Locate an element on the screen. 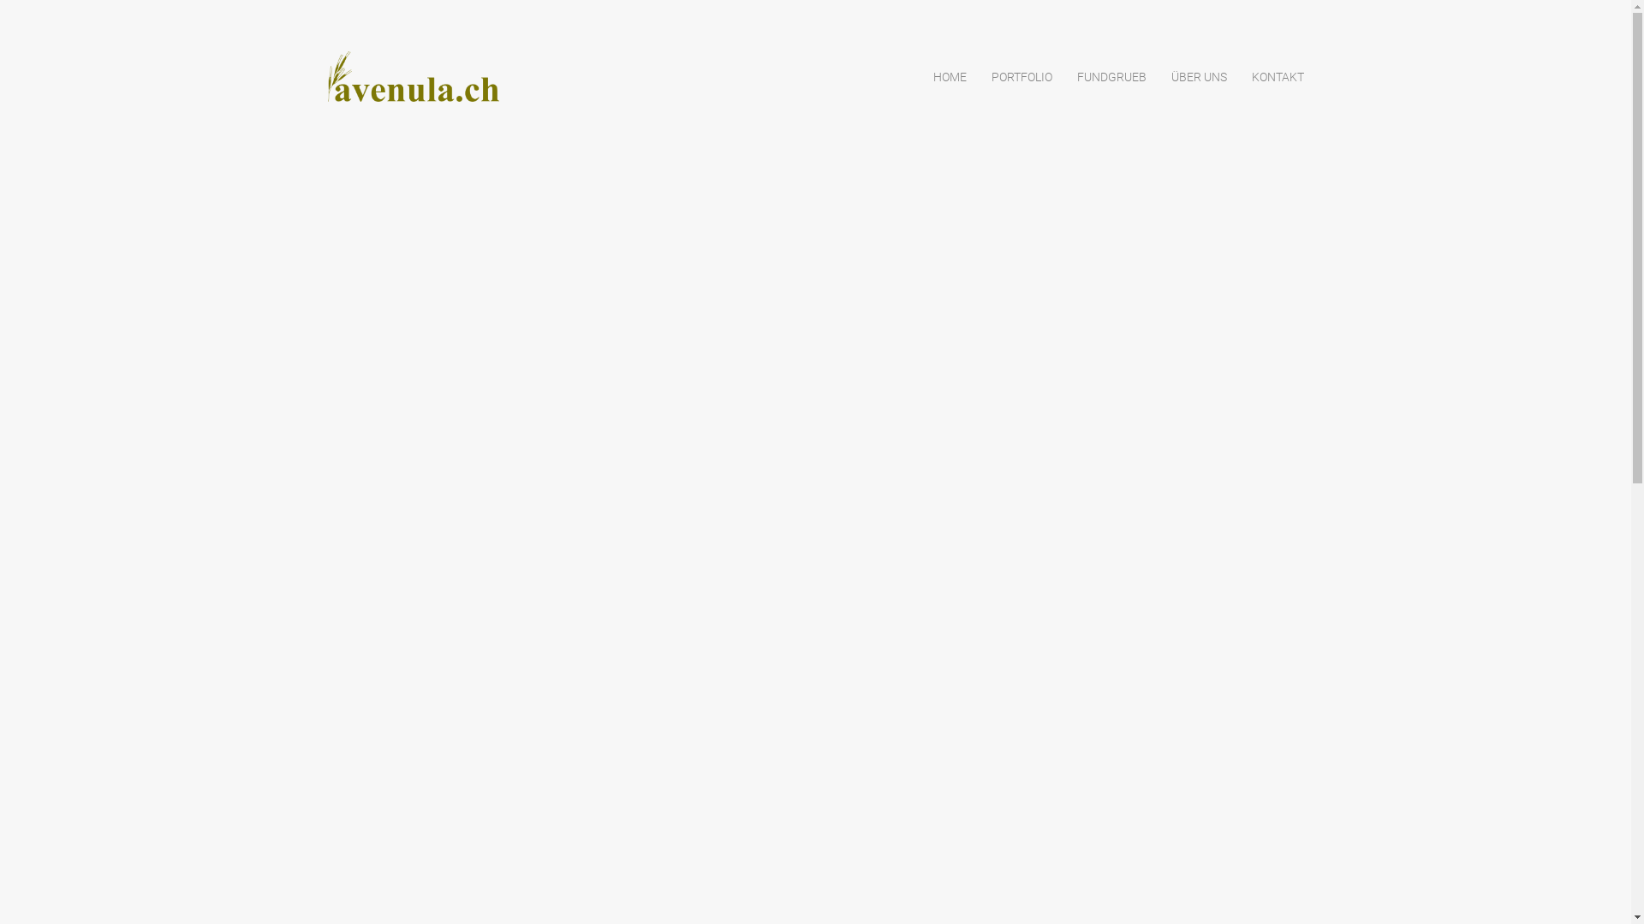 This screenshot has height=924, width=1644. Januar 2019 is located at coordinates (1113, 538).